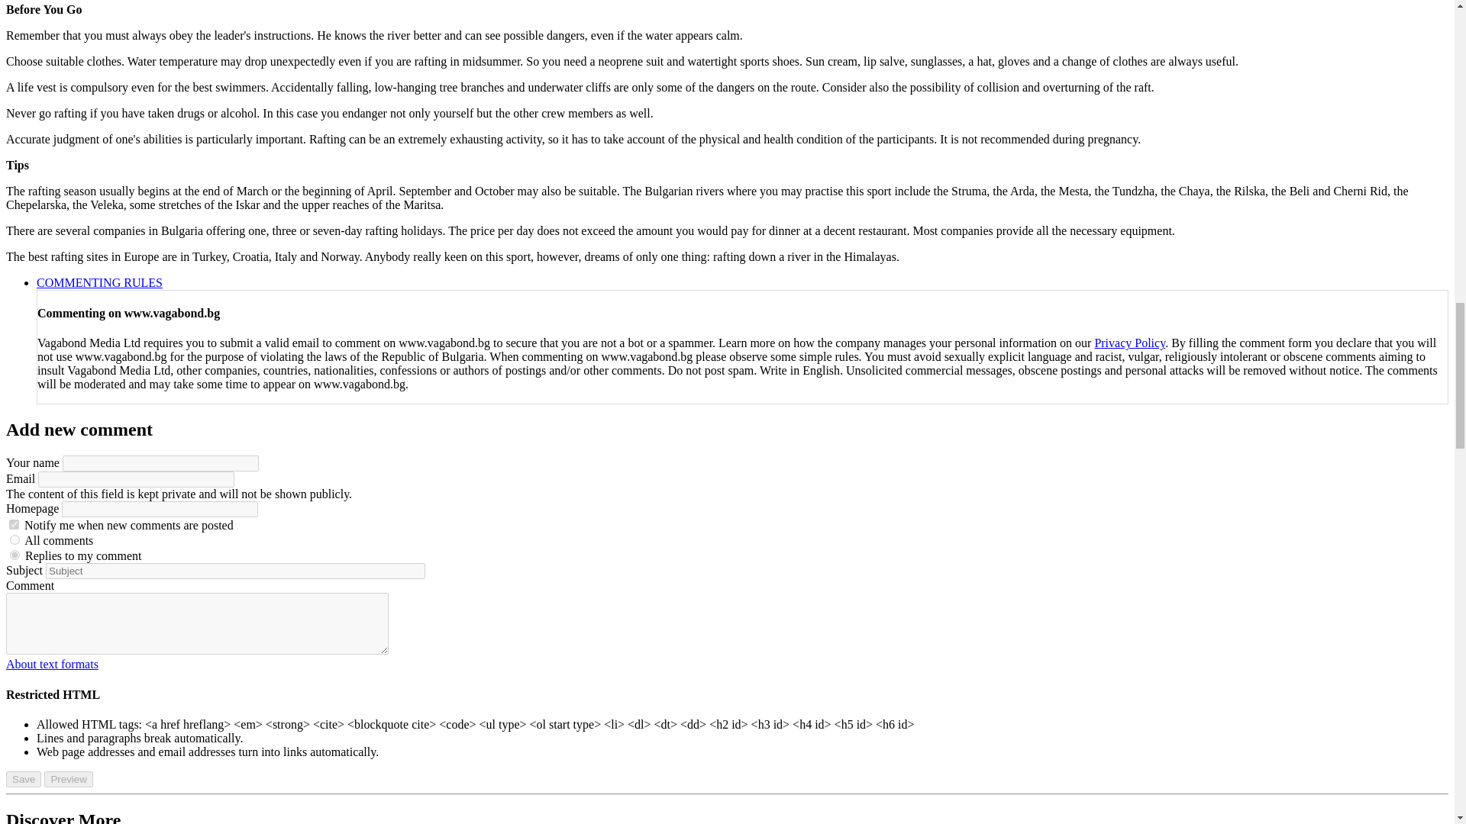 The height and width of the screenshot is (824, 1466). Describe the element at coordinates (15, 539) in the screenshot. I see `1` at that location.